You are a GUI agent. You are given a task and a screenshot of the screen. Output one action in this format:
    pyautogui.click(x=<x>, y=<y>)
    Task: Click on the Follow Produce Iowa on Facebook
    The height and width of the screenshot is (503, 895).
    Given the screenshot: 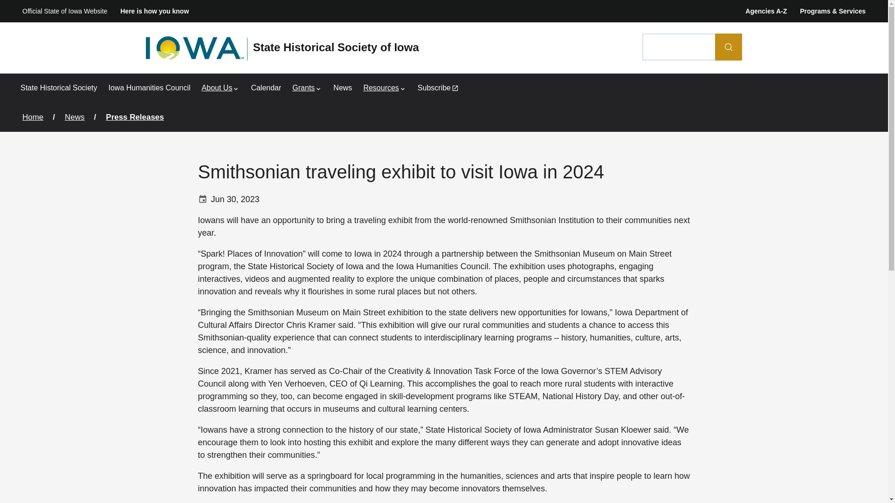 What is the action you would take?
    pyautogui.click(x=844, y=486)
    